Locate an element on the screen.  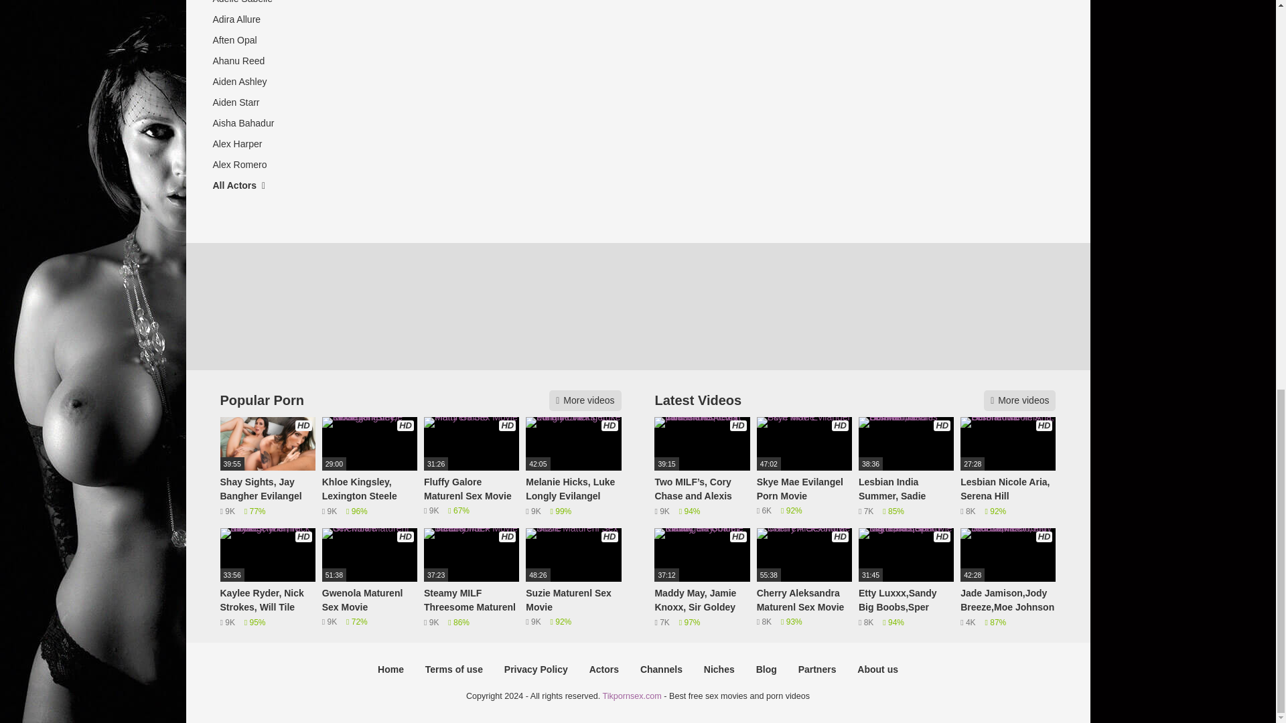
Shay Sights, Jay Bangher Evilangel Porn Movie is located at coordinates (267, 467).